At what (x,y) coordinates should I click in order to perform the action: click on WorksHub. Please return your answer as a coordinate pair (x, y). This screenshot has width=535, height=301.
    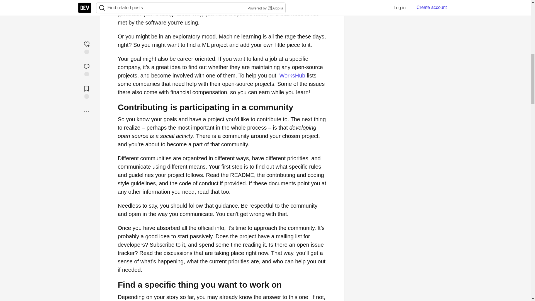
    Looking at the image, I should click on (292, 75).